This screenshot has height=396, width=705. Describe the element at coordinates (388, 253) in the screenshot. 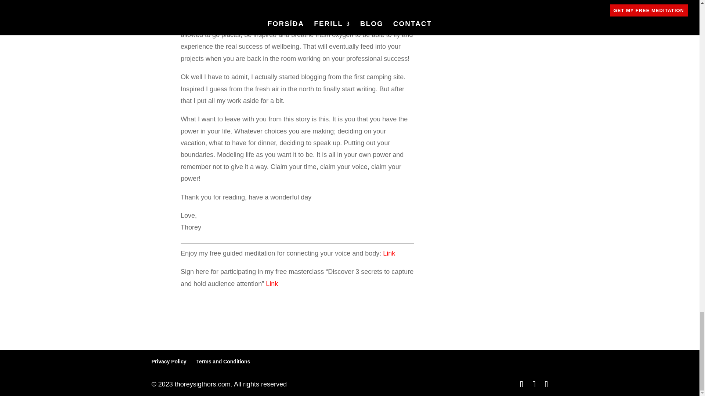

I see `Link` at that location.